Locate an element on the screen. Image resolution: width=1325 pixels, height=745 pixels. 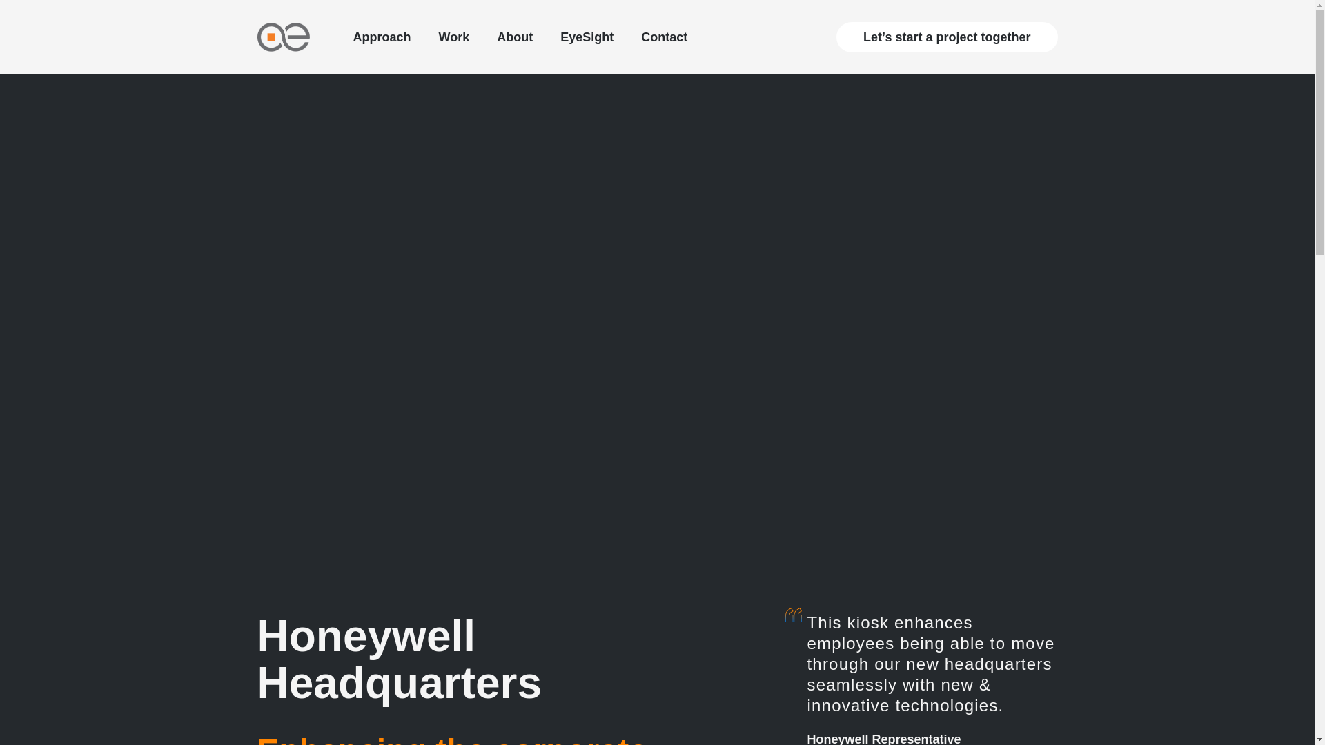
EyeSight is located at coordinates (587, 37).